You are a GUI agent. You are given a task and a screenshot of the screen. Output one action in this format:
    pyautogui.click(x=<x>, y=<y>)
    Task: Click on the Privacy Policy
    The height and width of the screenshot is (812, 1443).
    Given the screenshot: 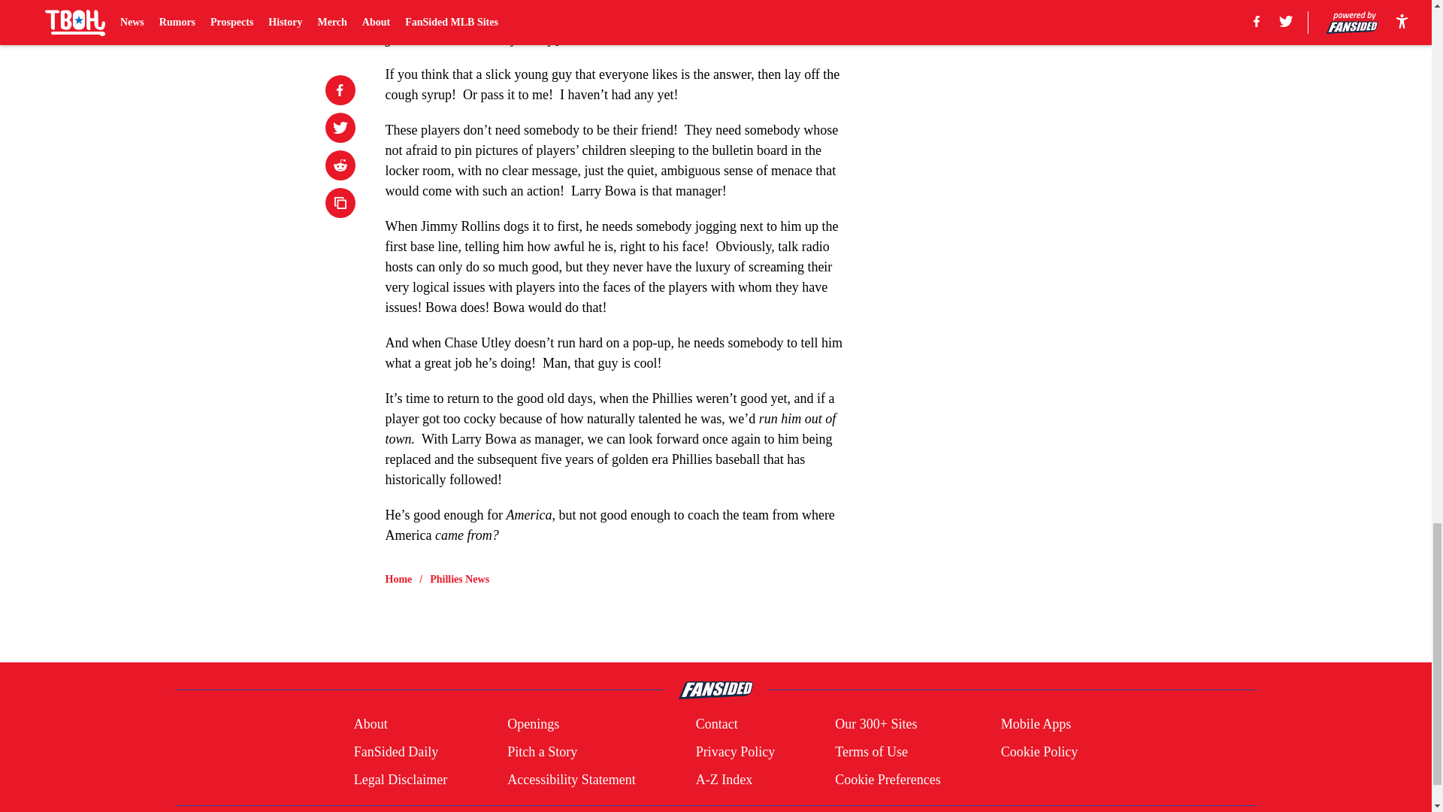 What is the action you would take?
    pyautogui.click(x=735, y=752)
    